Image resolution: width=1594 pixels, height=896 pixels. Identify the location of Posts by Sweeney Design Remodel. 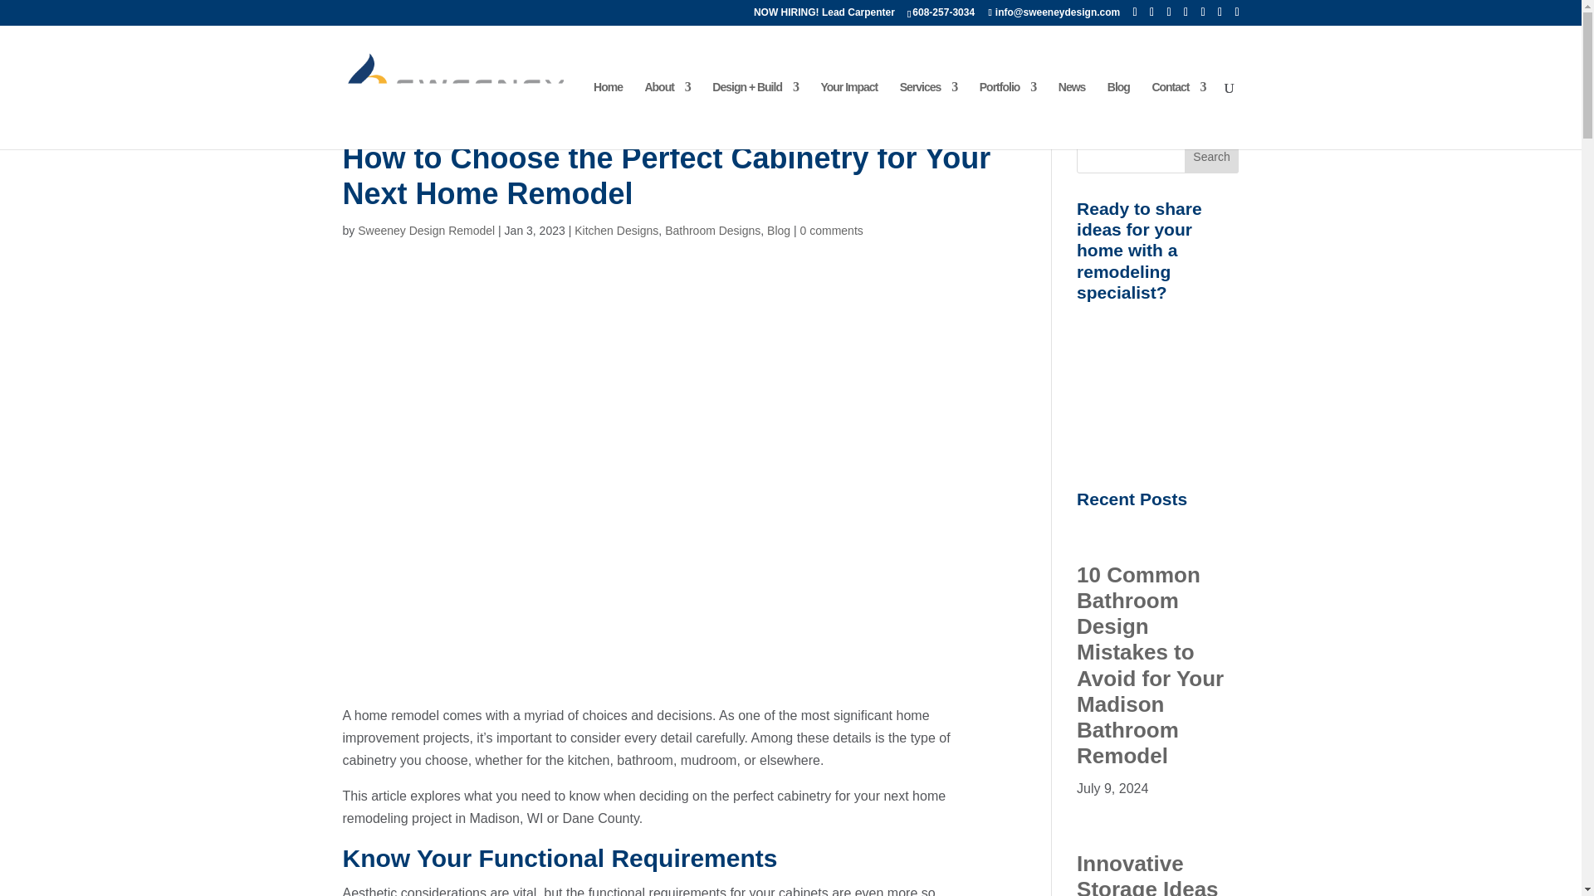
(425, 231).